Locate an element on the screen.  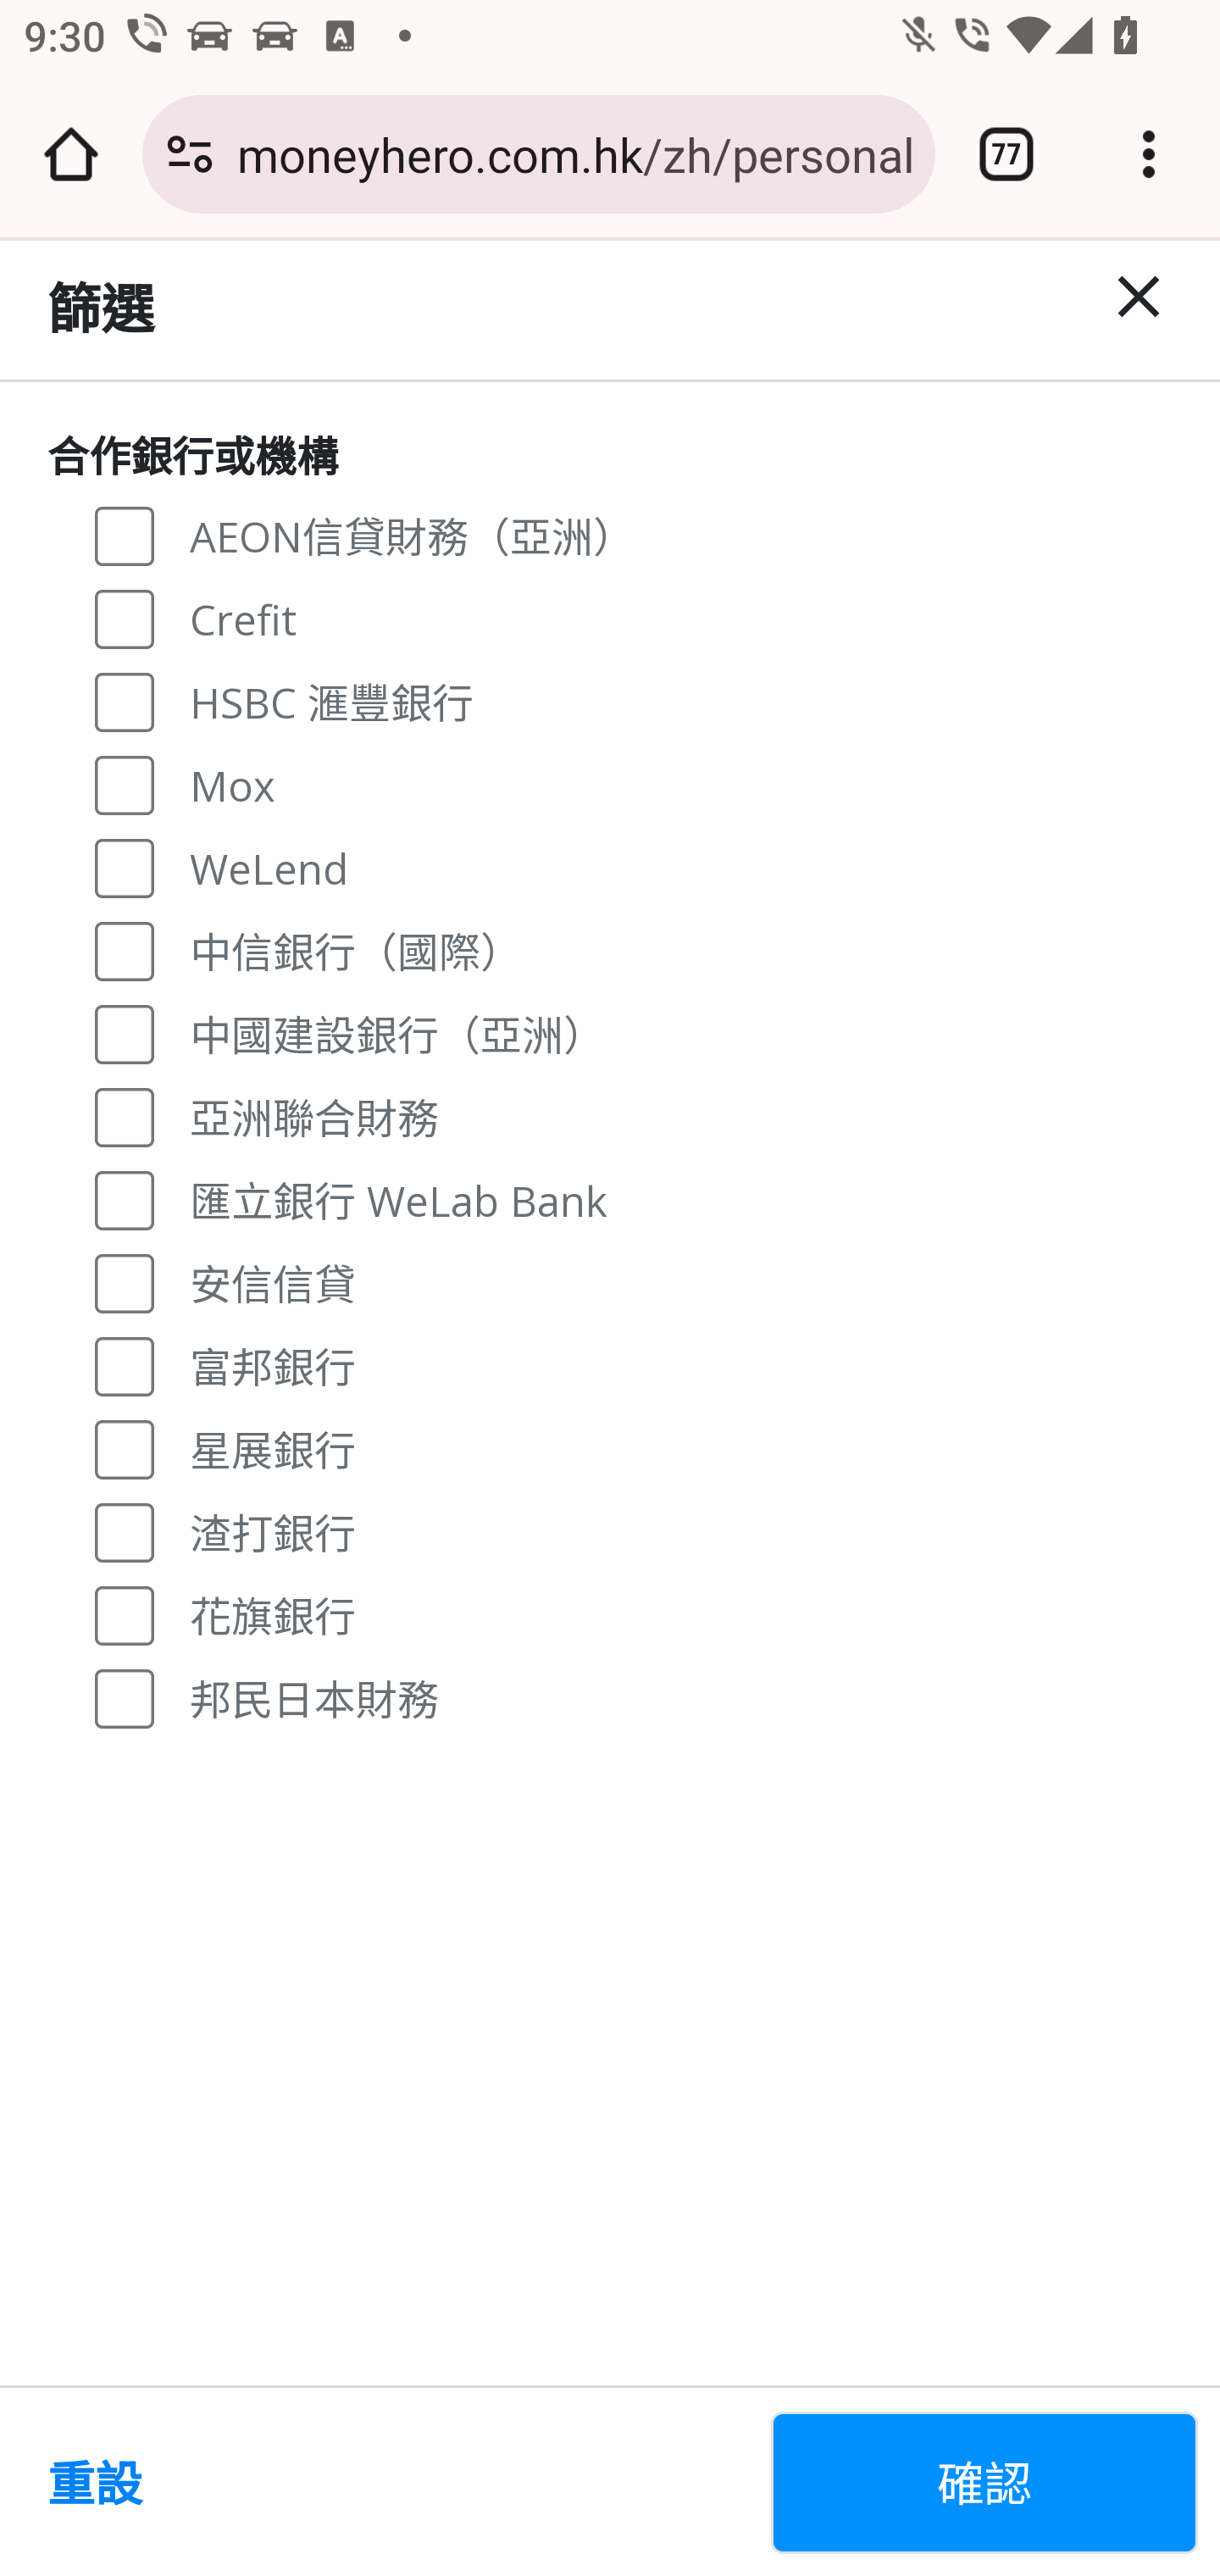
亞洲聯合財務 is located at coordinates (125, 1115).